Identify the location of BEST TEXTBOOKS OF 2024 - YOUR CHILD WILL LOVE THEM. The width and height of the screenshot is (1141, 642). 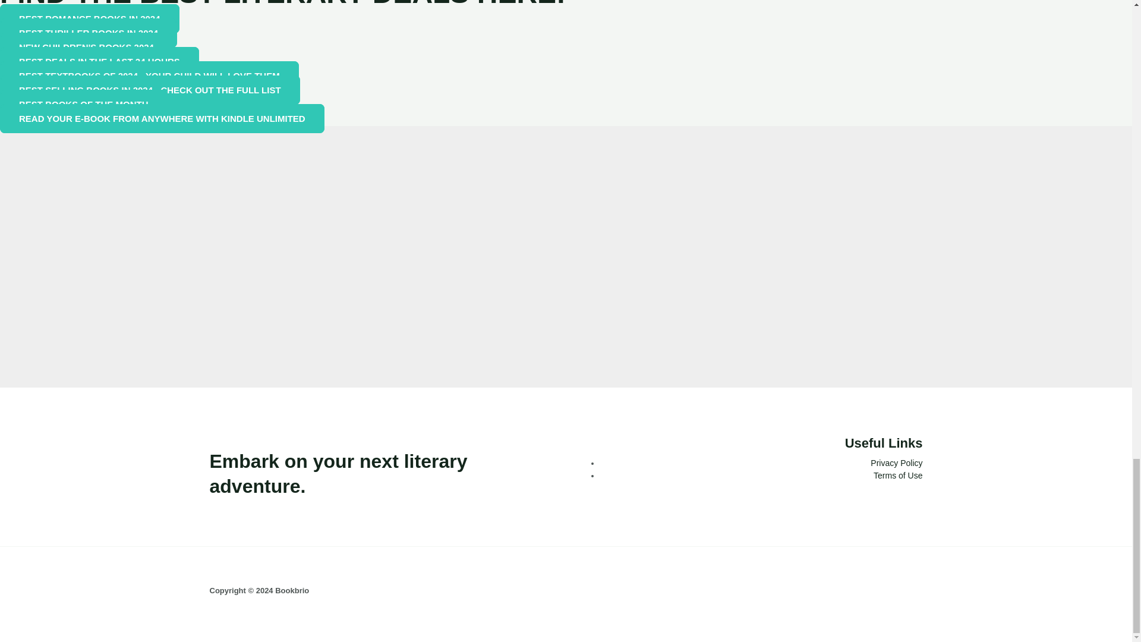
(150, 75).